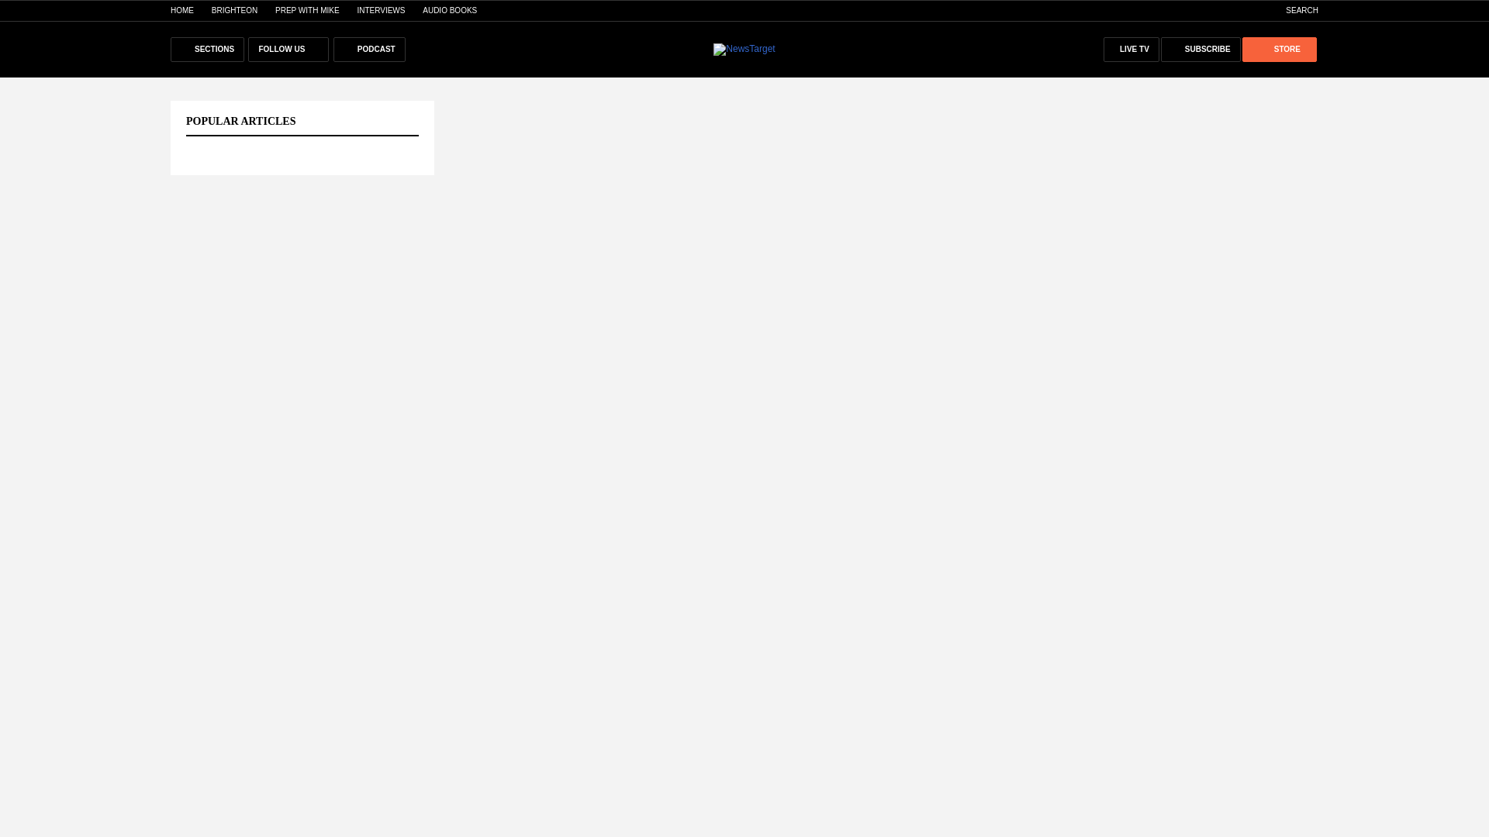  I want to click on SEARCH, so click(1294, 10).